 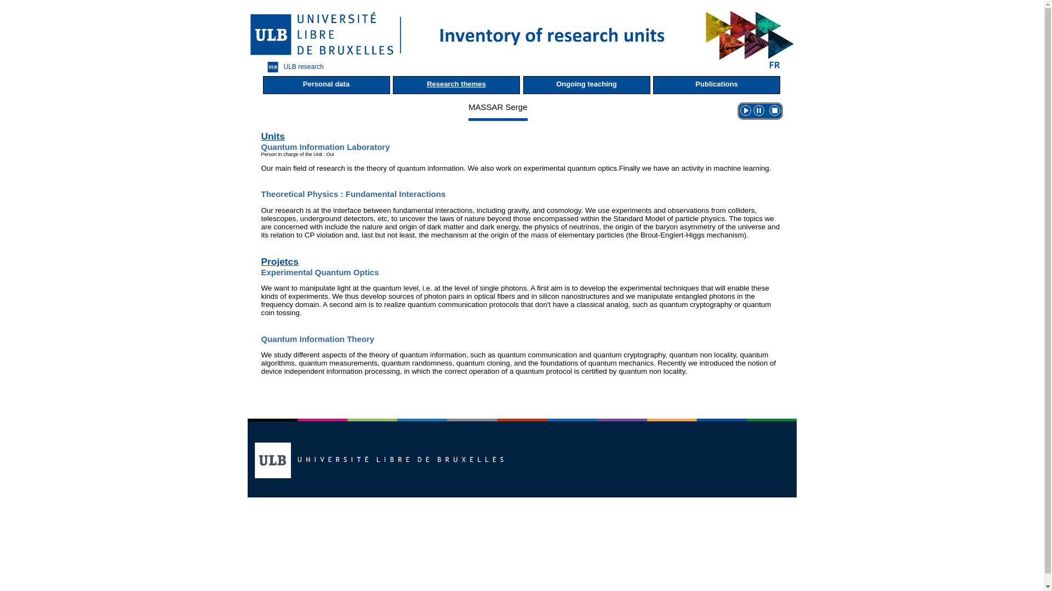 What do you see at coordinates (327, 85) in the screenshot?
I see `Personal data` at bounding box center [327, 85].